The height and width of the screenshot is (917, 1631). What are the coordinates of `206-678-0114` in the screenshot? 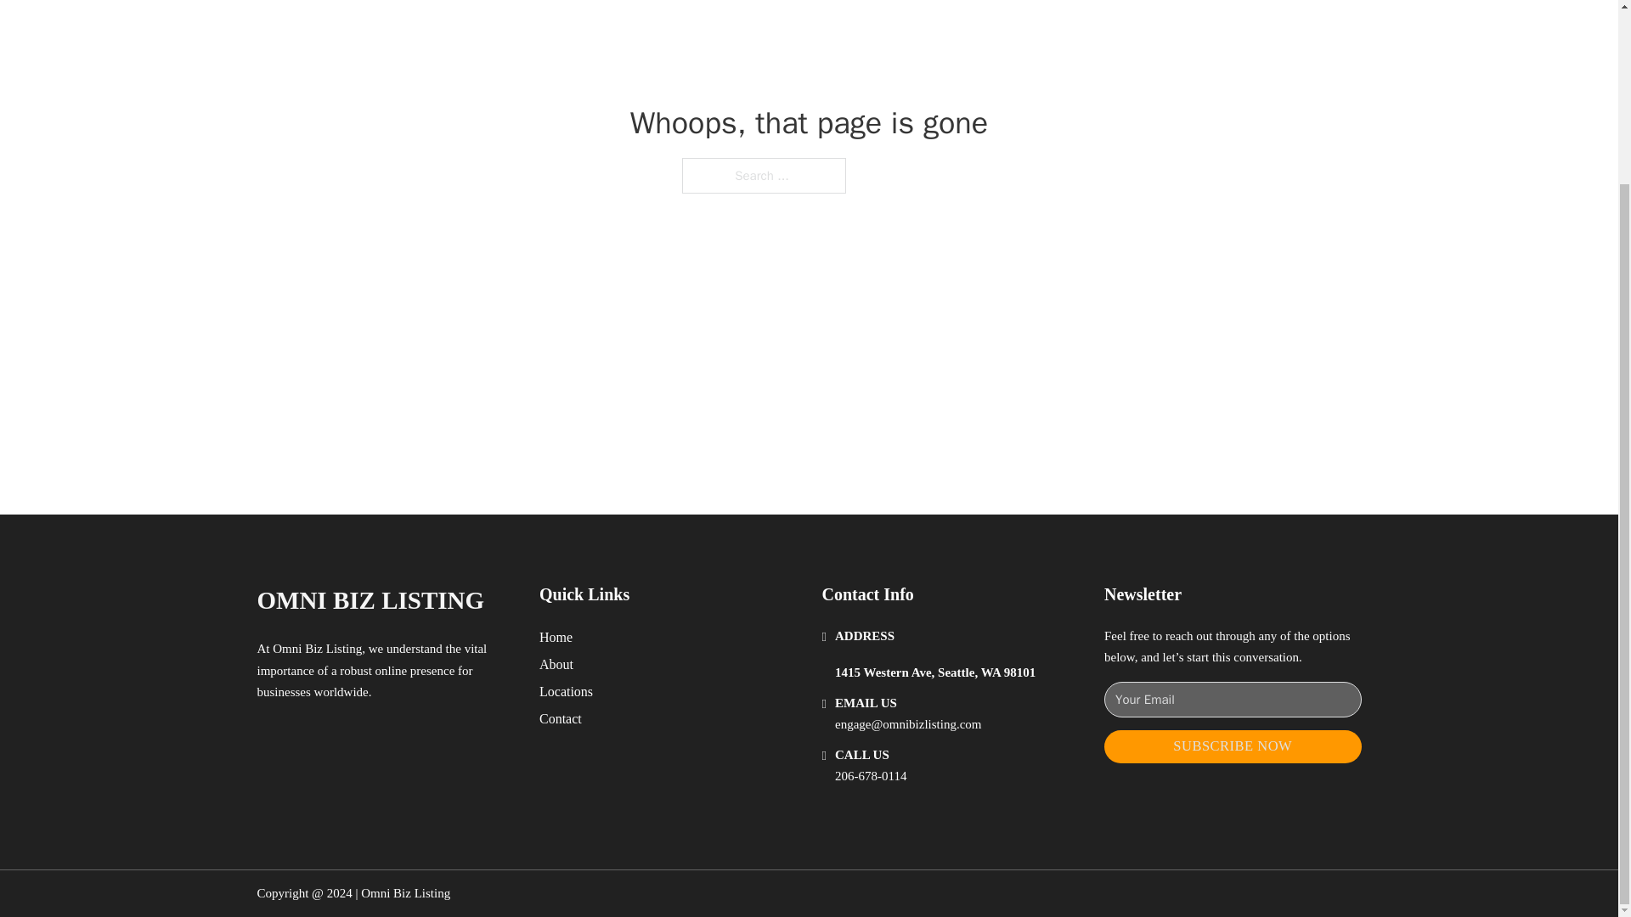 It's located at (871, 776).